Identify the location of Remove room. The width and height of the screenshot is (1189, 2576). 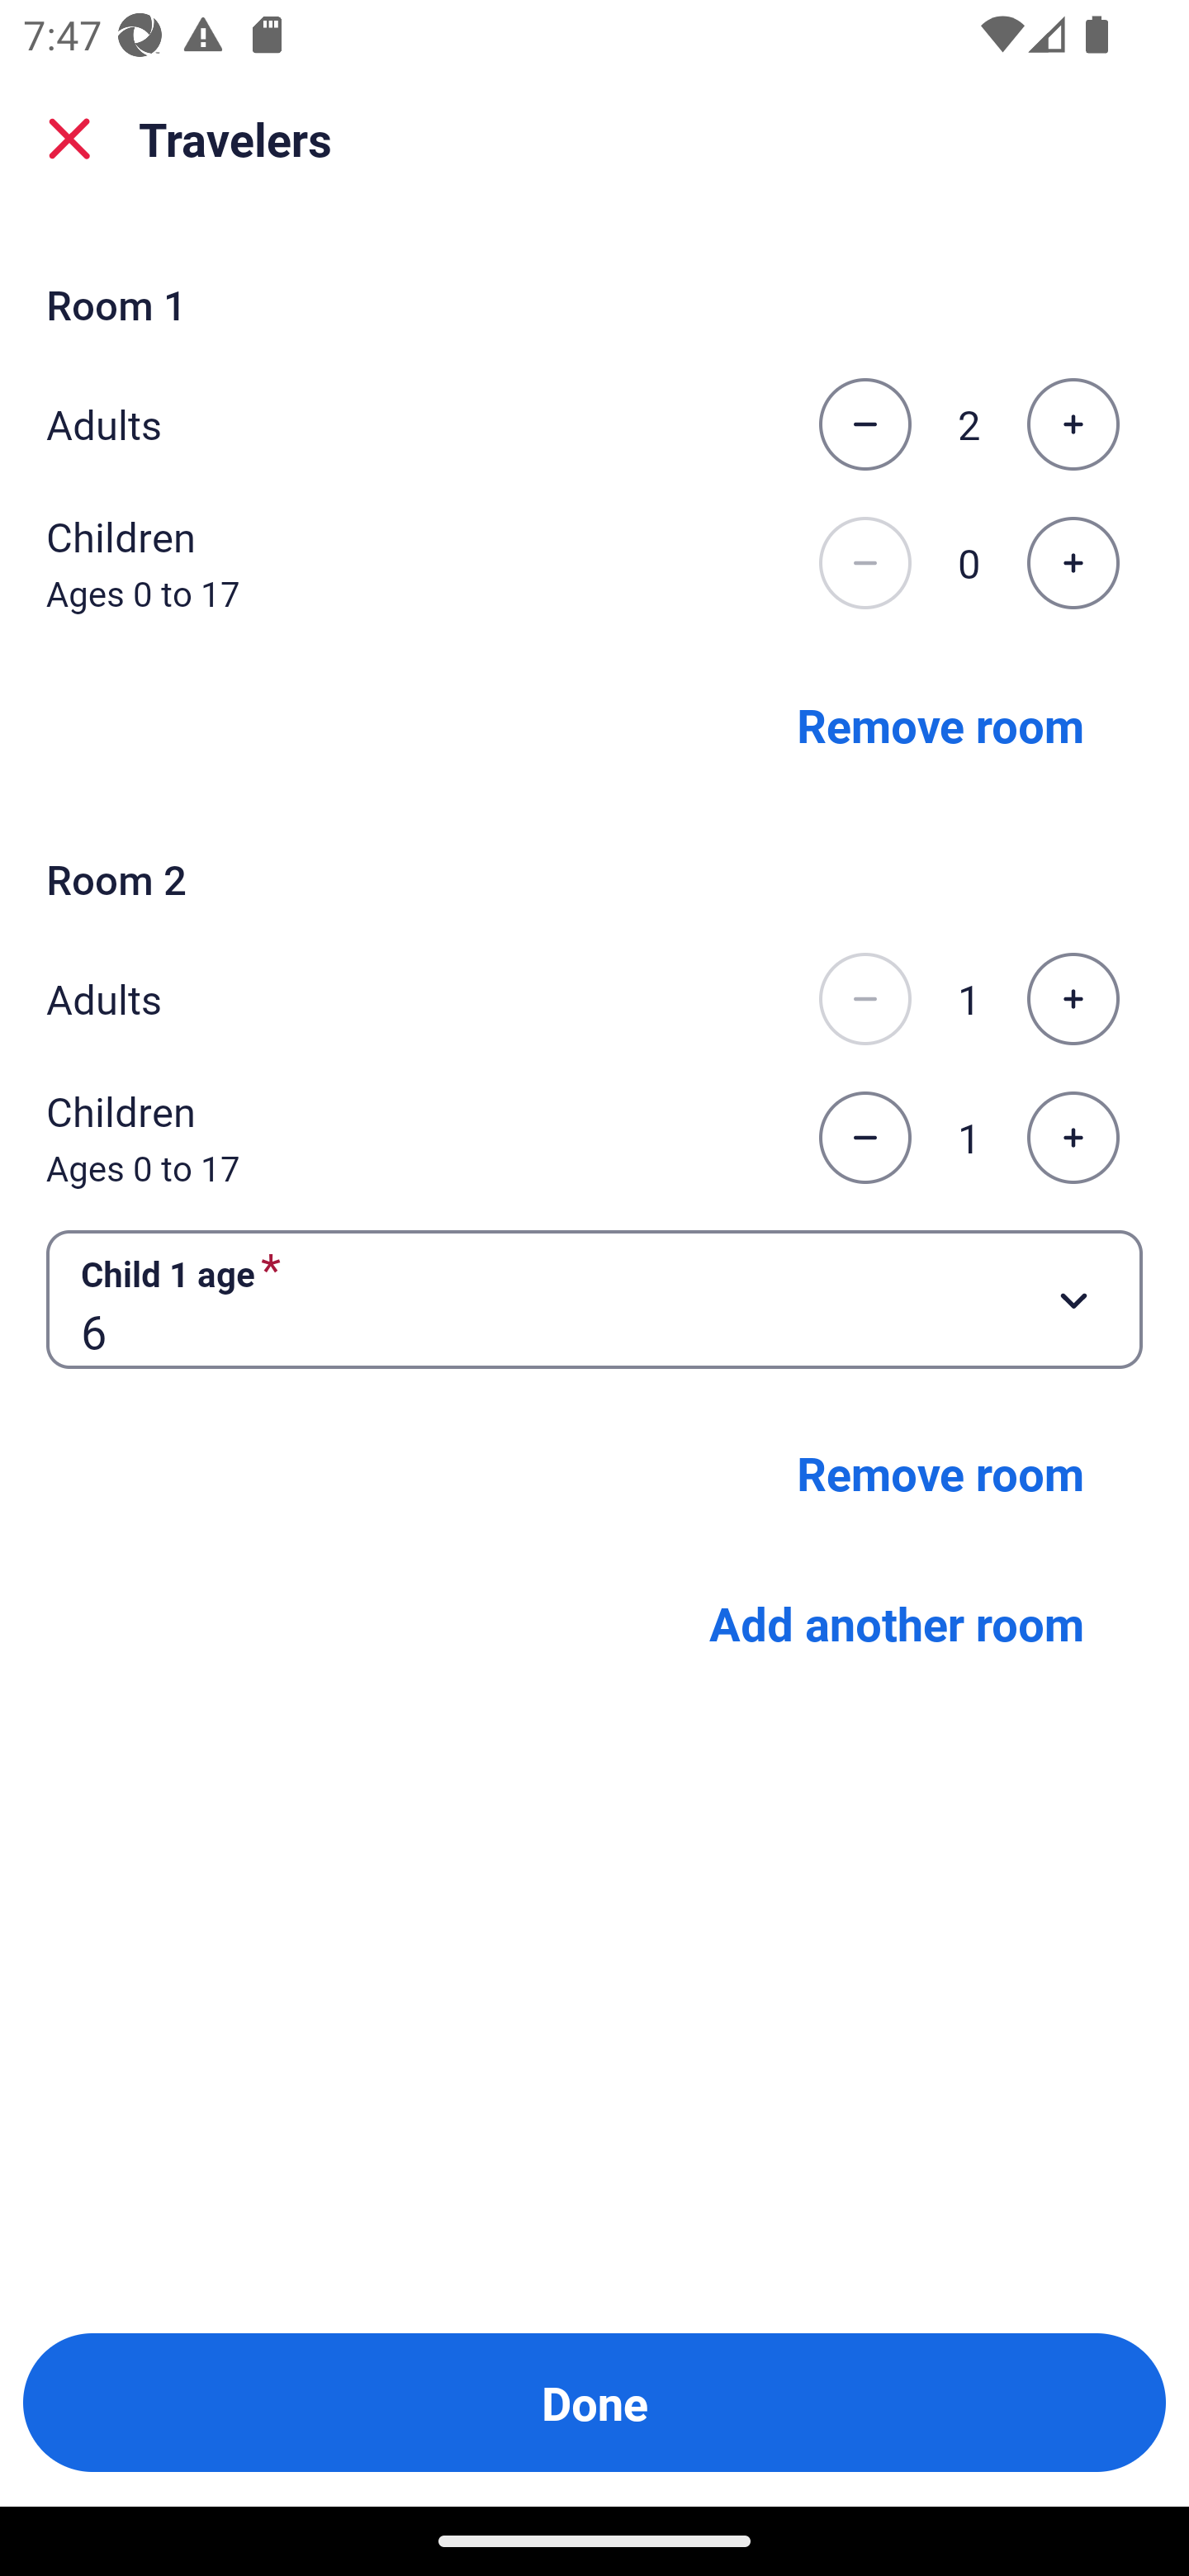
(940, 1473).